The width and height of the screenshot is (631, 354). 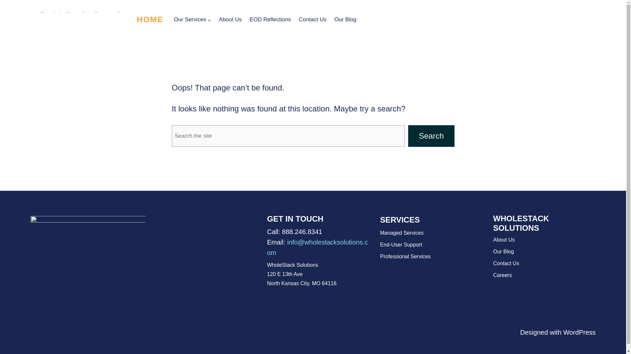 What do you see at coordinates (150, 20) in the screenshot?
I see `HOME` at bounding box center [150, 20].